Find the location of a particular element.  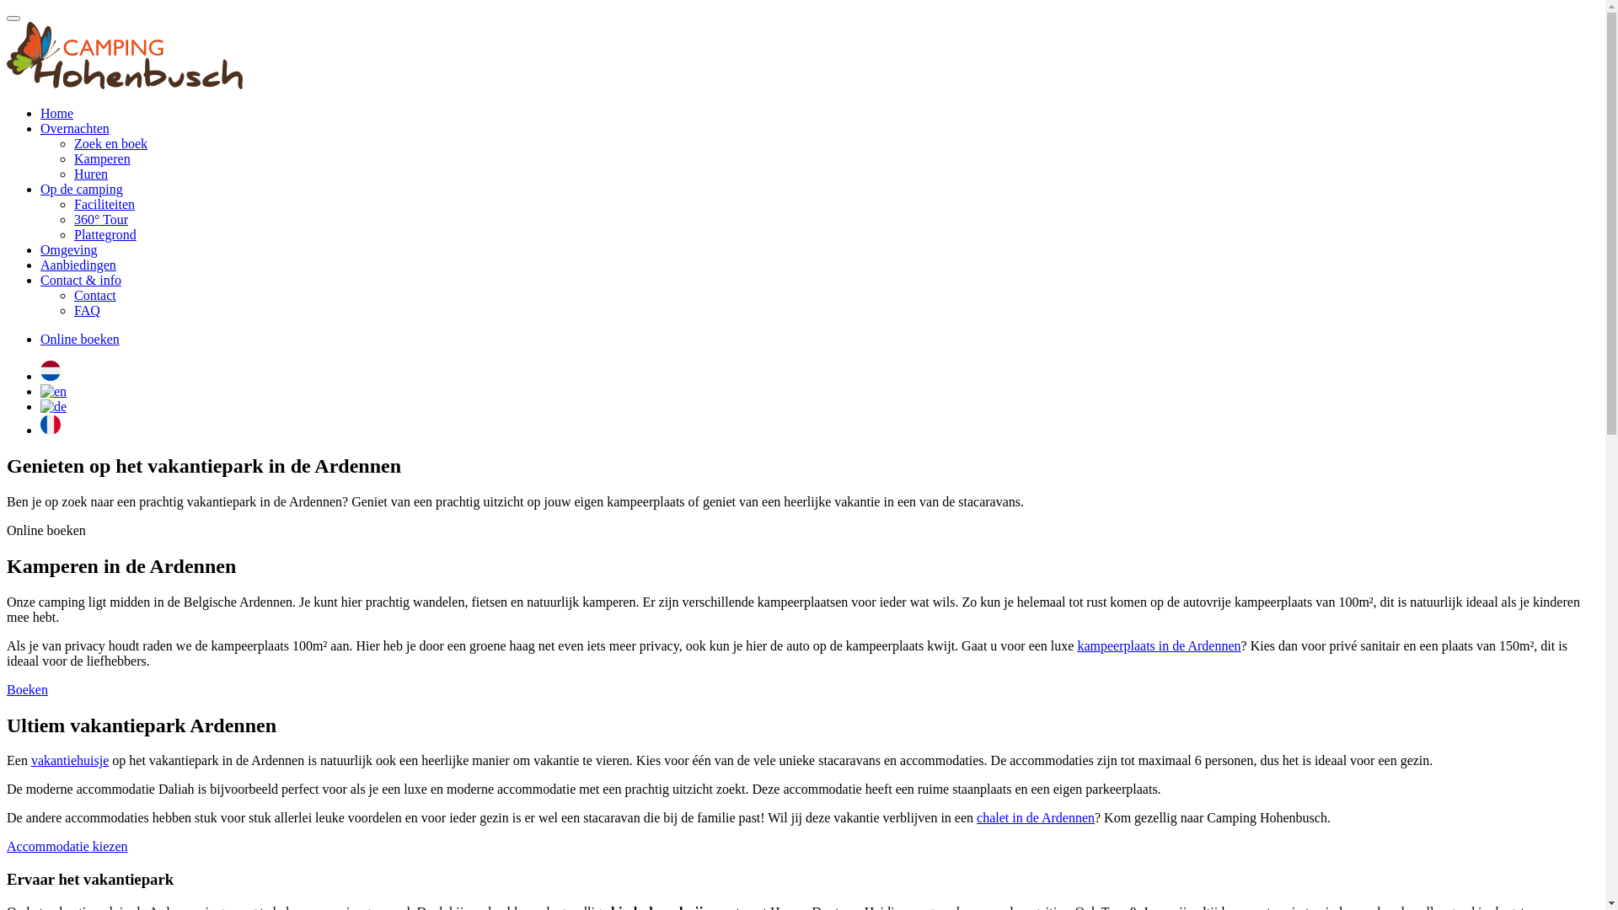

Overnachten is located at coordinates (75, 128).